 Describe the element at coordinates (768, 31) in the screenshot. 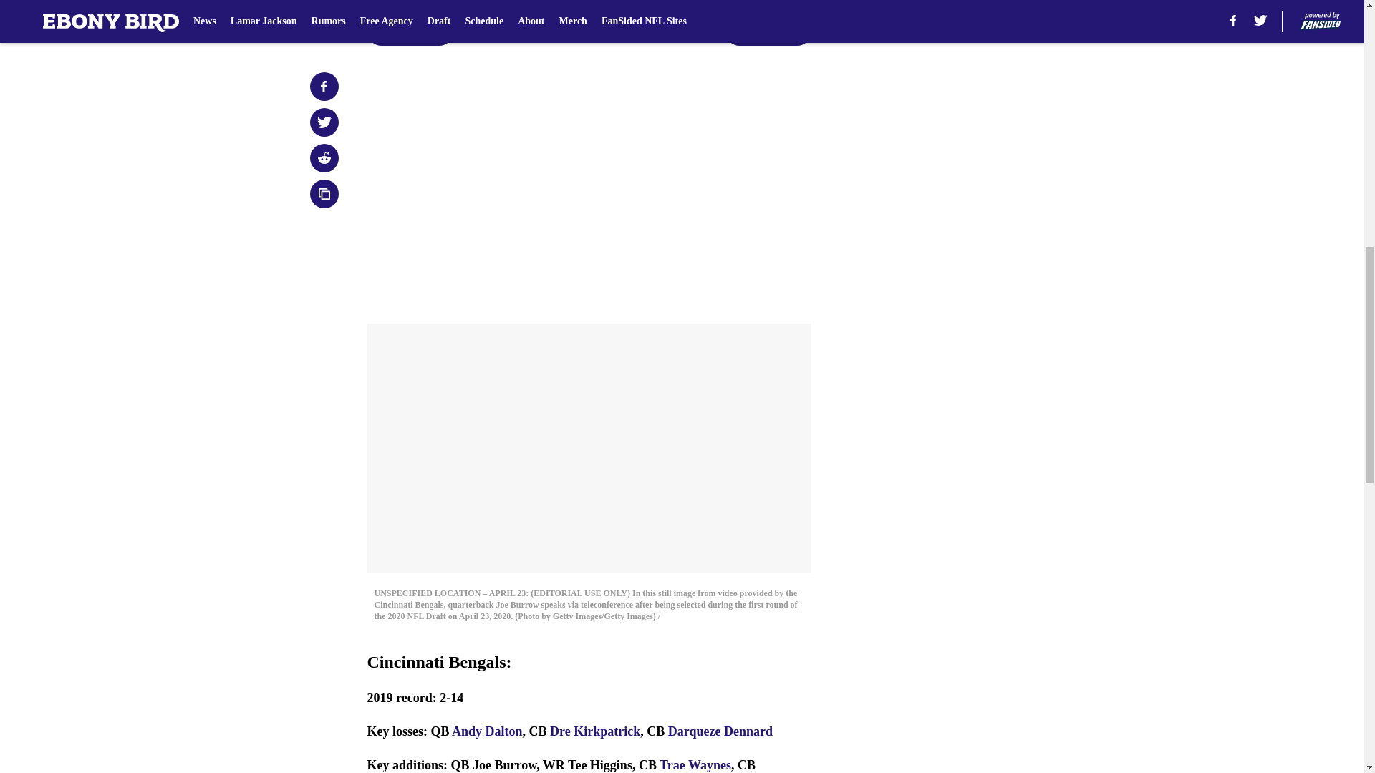

I see `Next` at that location.